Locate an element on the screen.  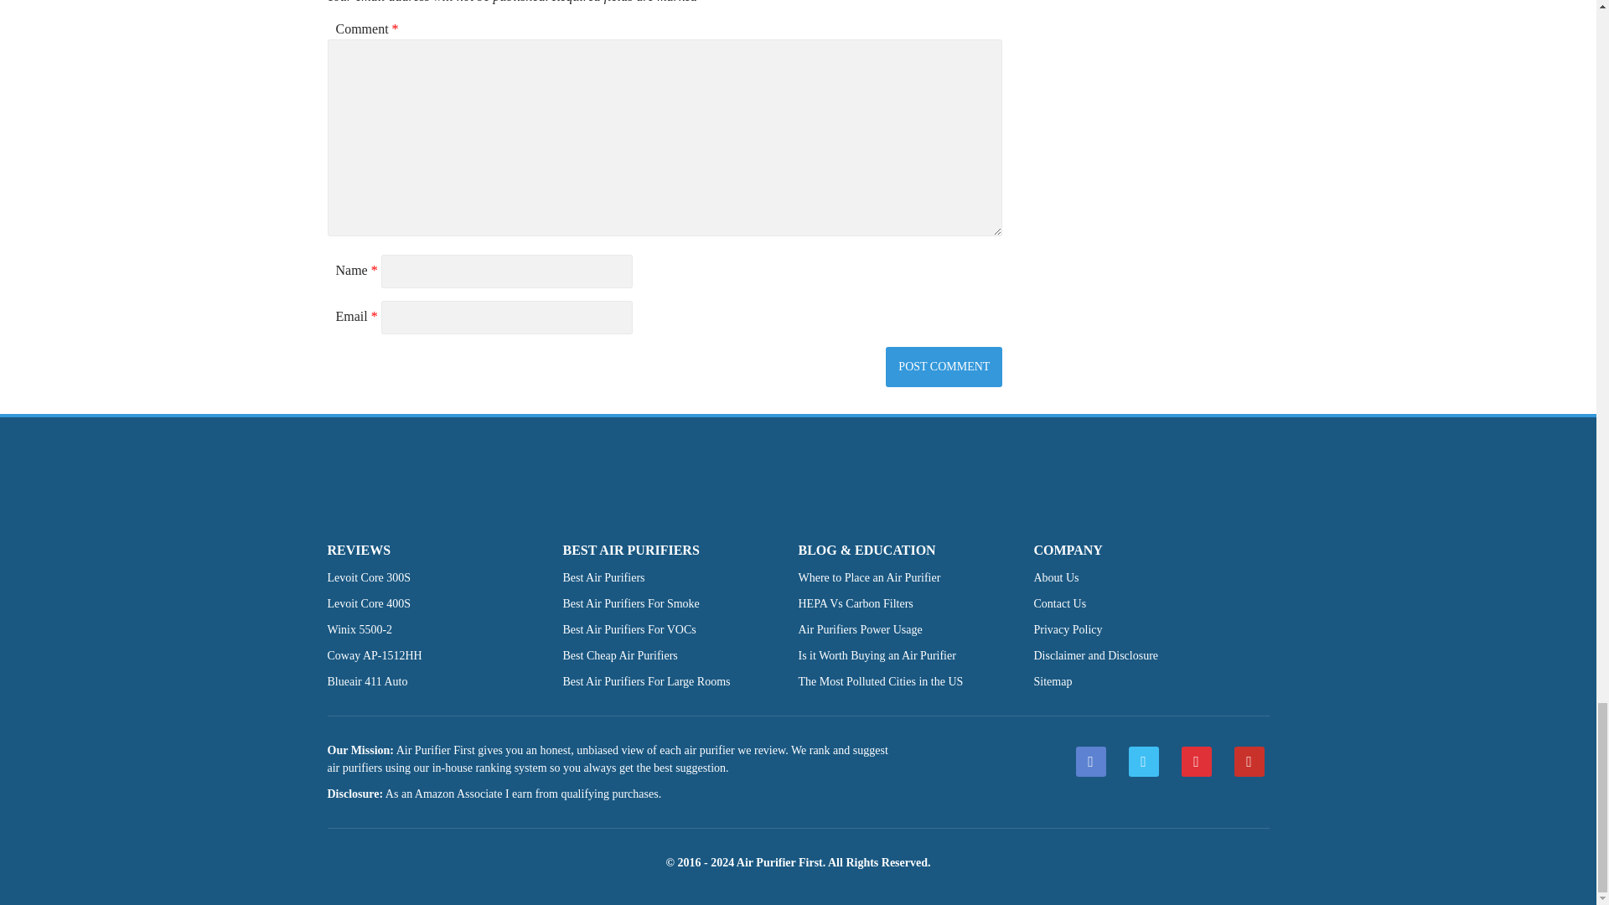
Levoit Core 400S Air Purifier Review is located at coordinates (368, 603).